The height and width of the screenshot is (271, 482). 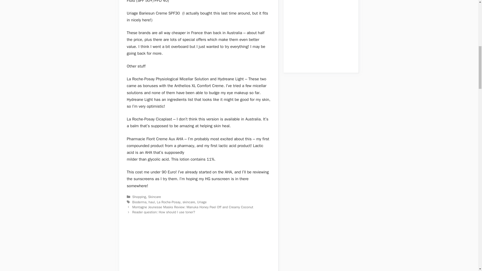 What do you see at coordinates (164, 212) in the screenshot?
I see `Reader question: How should I use toner?` at bounding box center [164, 212].